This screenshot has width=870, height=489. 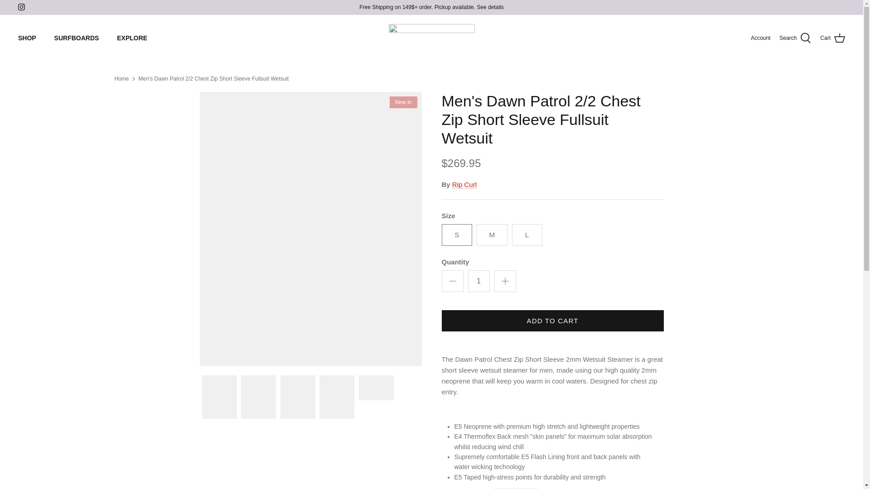 What do you see at coordinates (76, 38) in the screenshot?
I see `SURFBOARDS` at bounding box center [76, 38].